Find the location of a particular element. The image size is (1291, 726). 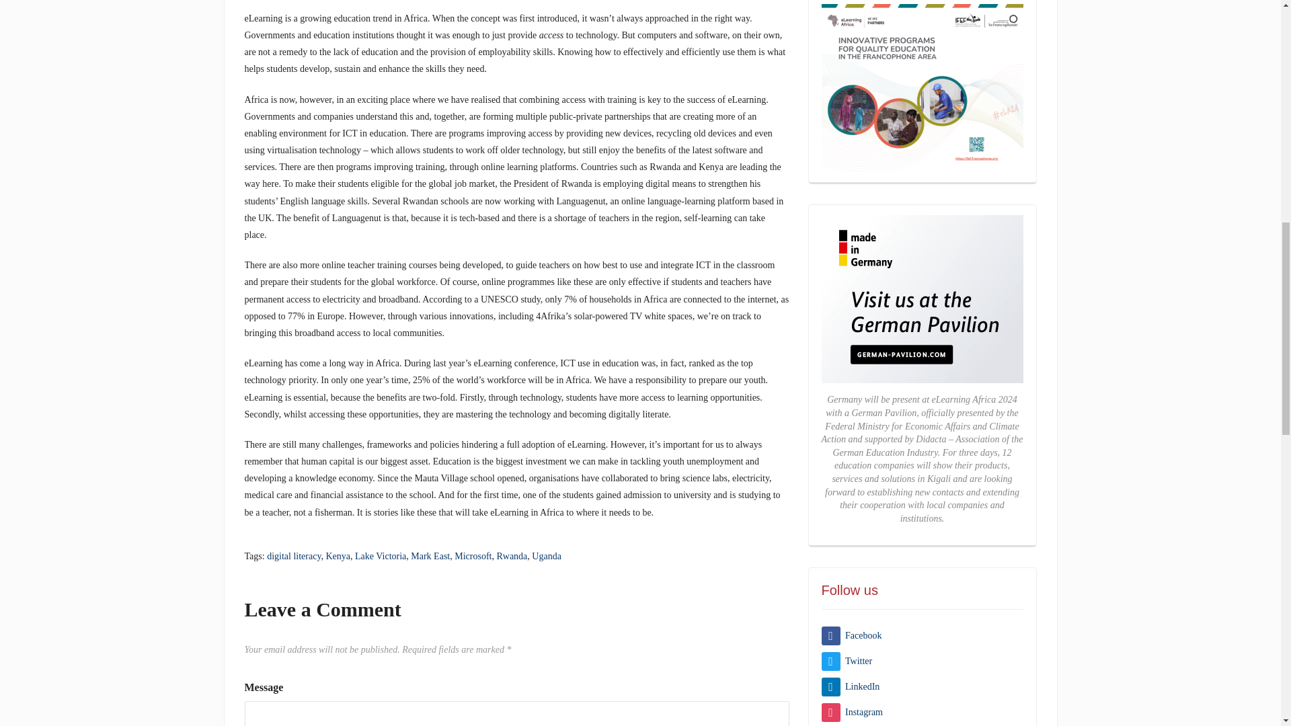

Instagram is located at coordinates (852, 712).